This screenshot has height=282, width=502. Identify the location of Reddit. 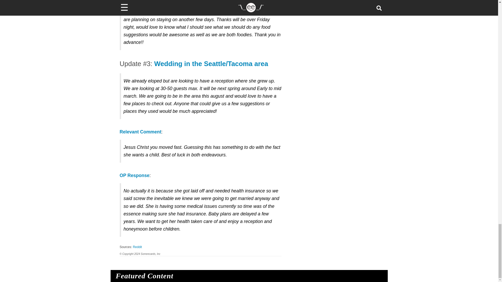
(138, 247).